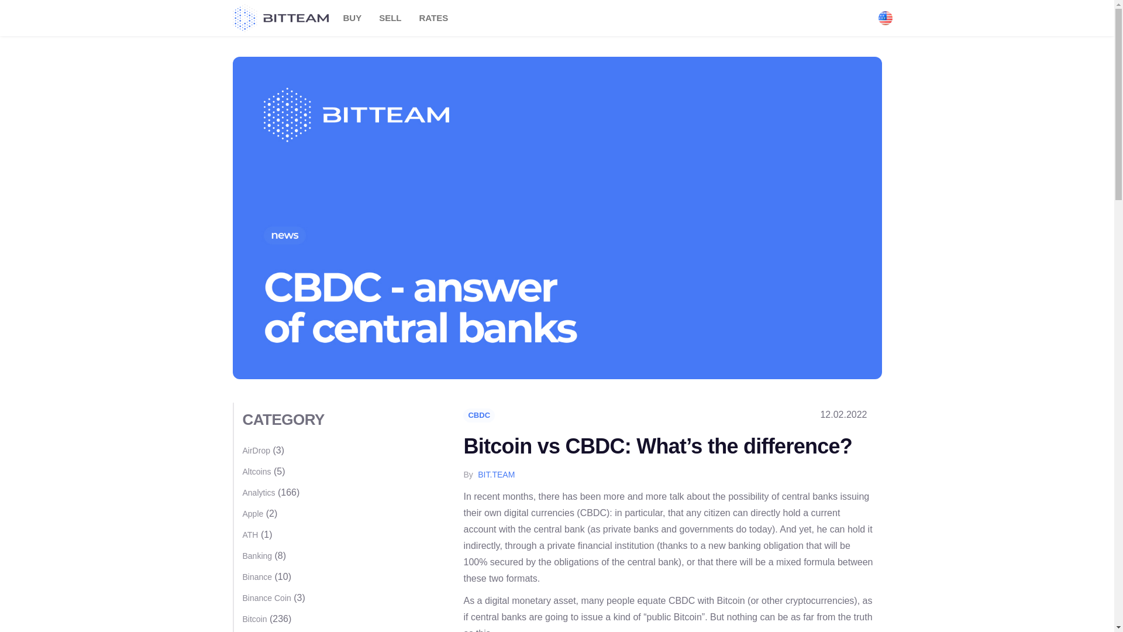 Image resolution: width=1123 pixels, height=632 pixels. I want to click on Altcoins, so click(256, 472).